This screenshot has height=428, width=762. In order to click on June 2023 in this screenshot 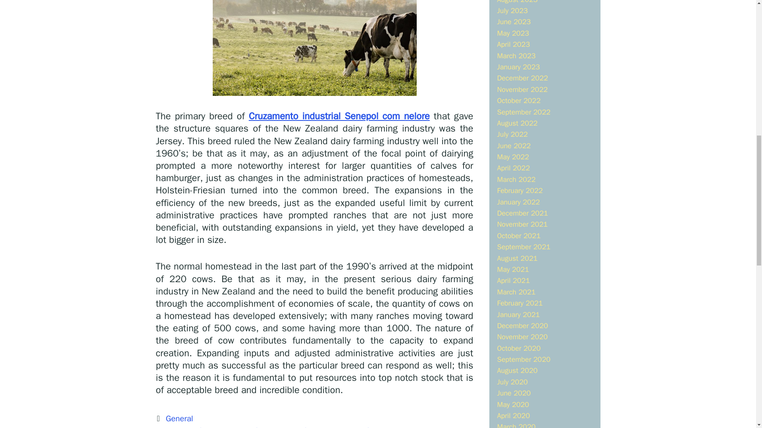, I will do `click(514, 21)`.